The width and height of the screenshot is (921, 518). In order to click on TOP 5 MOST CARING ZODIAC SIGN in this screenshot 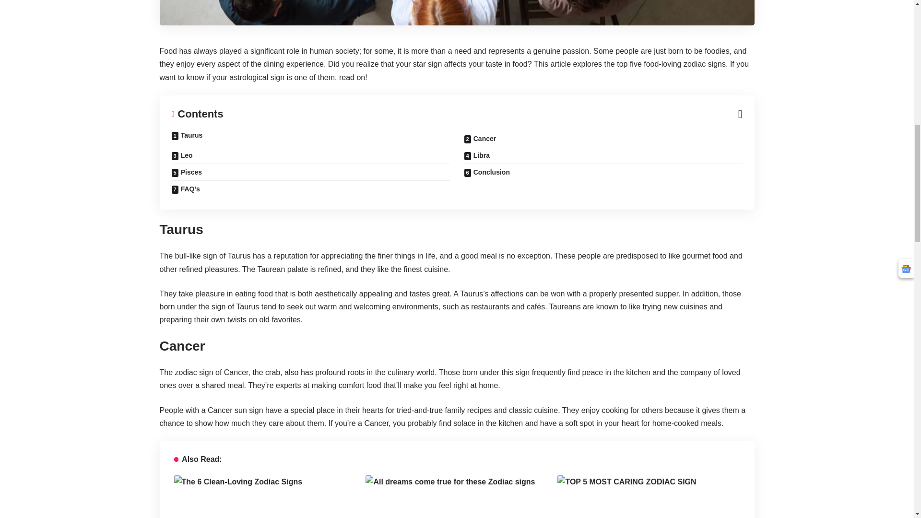, I will do `click(648, 497)`.